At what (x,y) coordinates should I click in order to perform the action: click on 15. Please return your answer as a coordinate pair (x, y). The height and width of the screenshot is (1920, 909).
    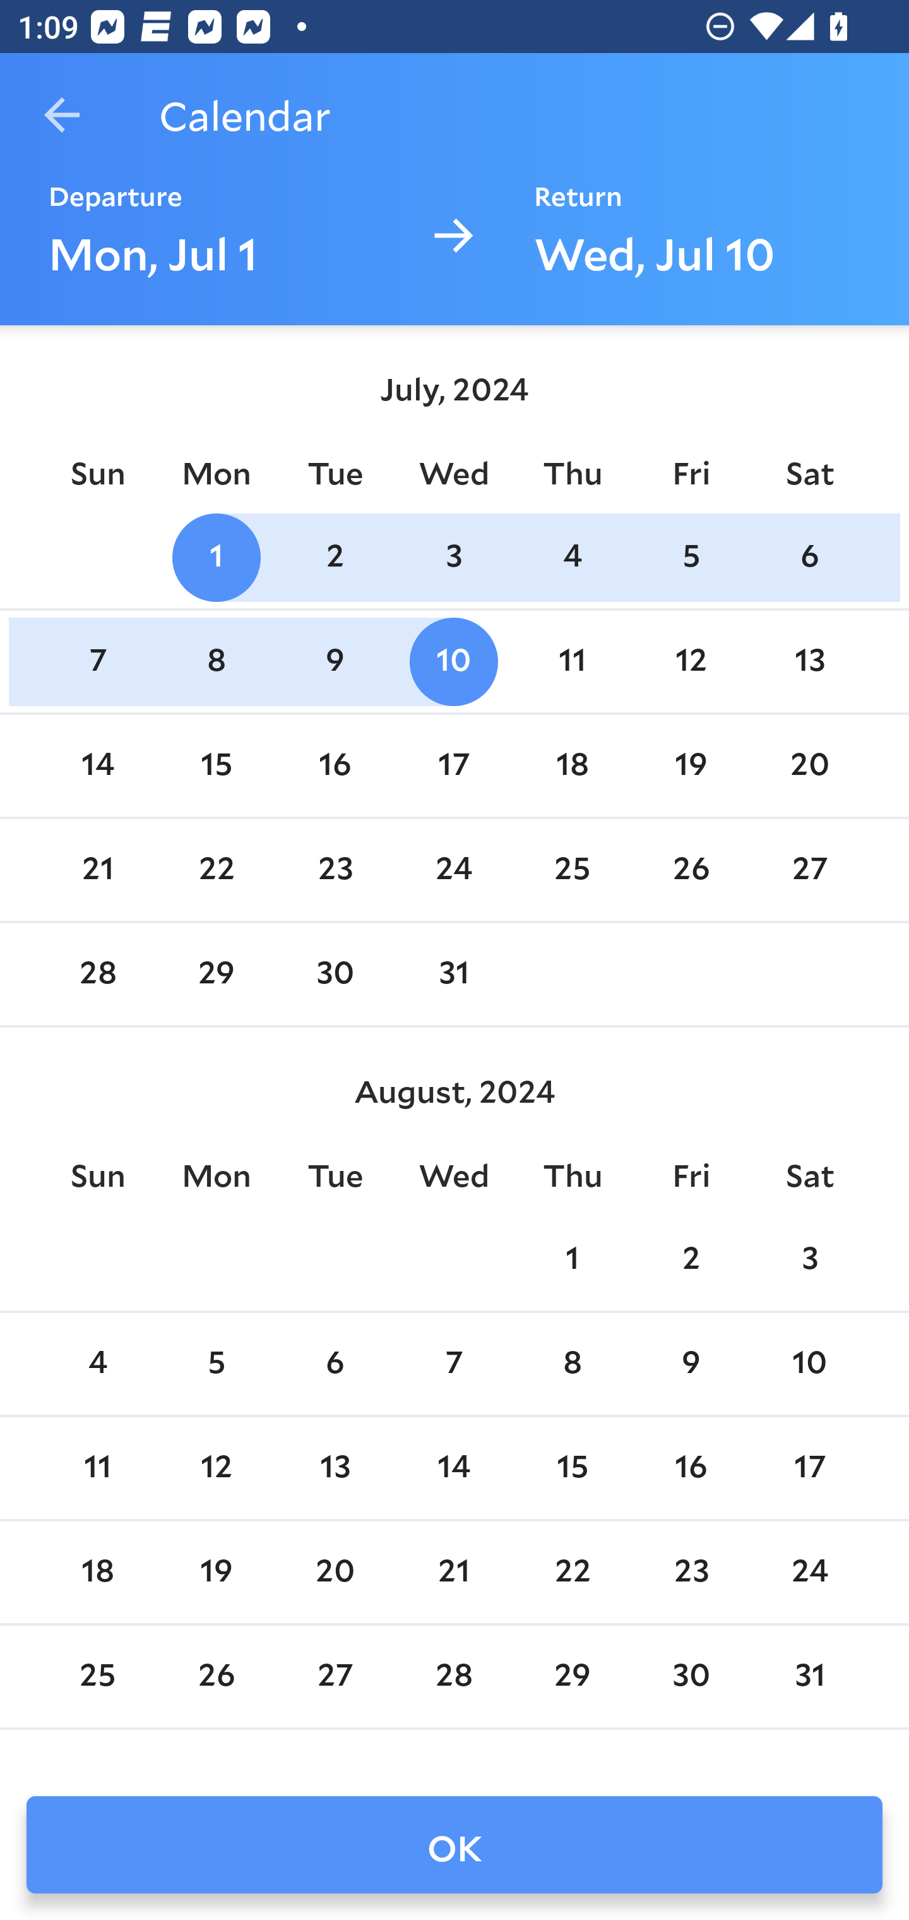
    Looking at the image, I should click on (217, 765).